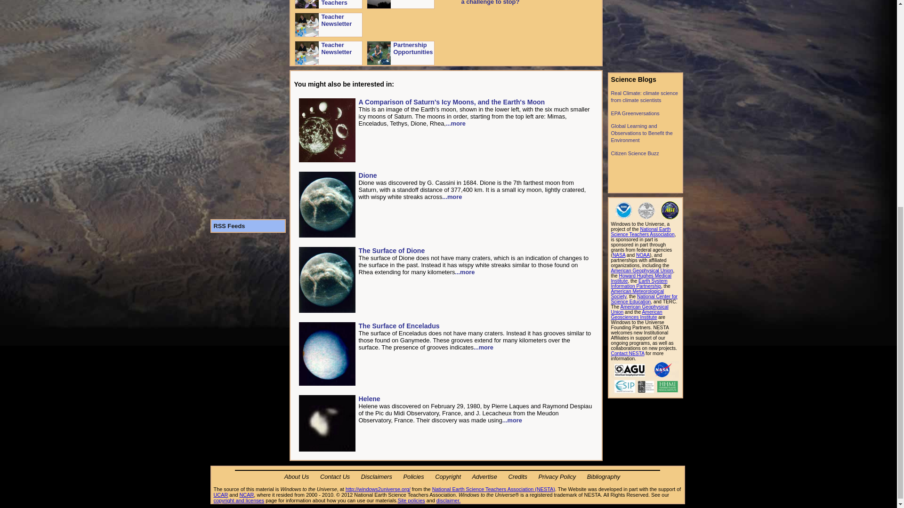  I want to click on Advertisement, so click(645, 34).